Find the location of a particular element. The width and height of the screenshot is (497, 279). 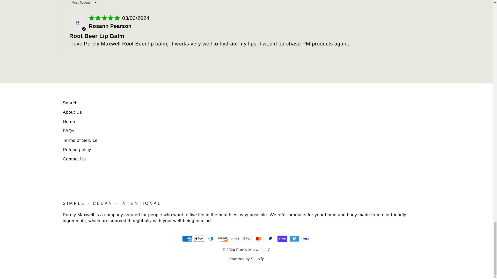

Apple Pay is located at coordinates (199, 239).